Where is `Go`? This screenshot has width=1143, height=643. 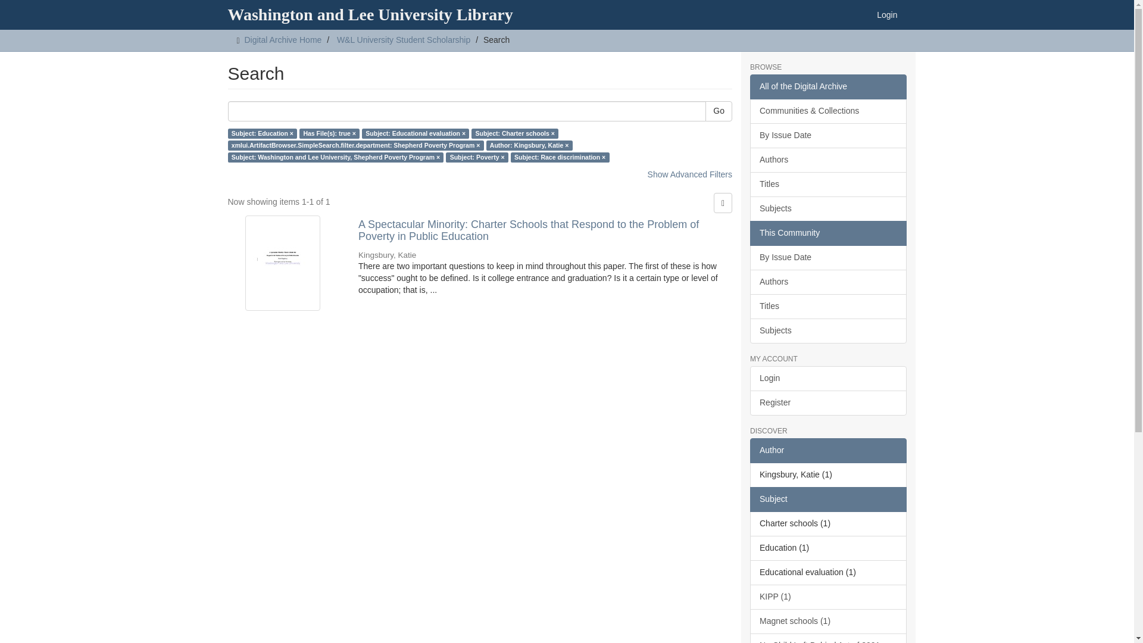 Go is located at coordinates (719, 111).